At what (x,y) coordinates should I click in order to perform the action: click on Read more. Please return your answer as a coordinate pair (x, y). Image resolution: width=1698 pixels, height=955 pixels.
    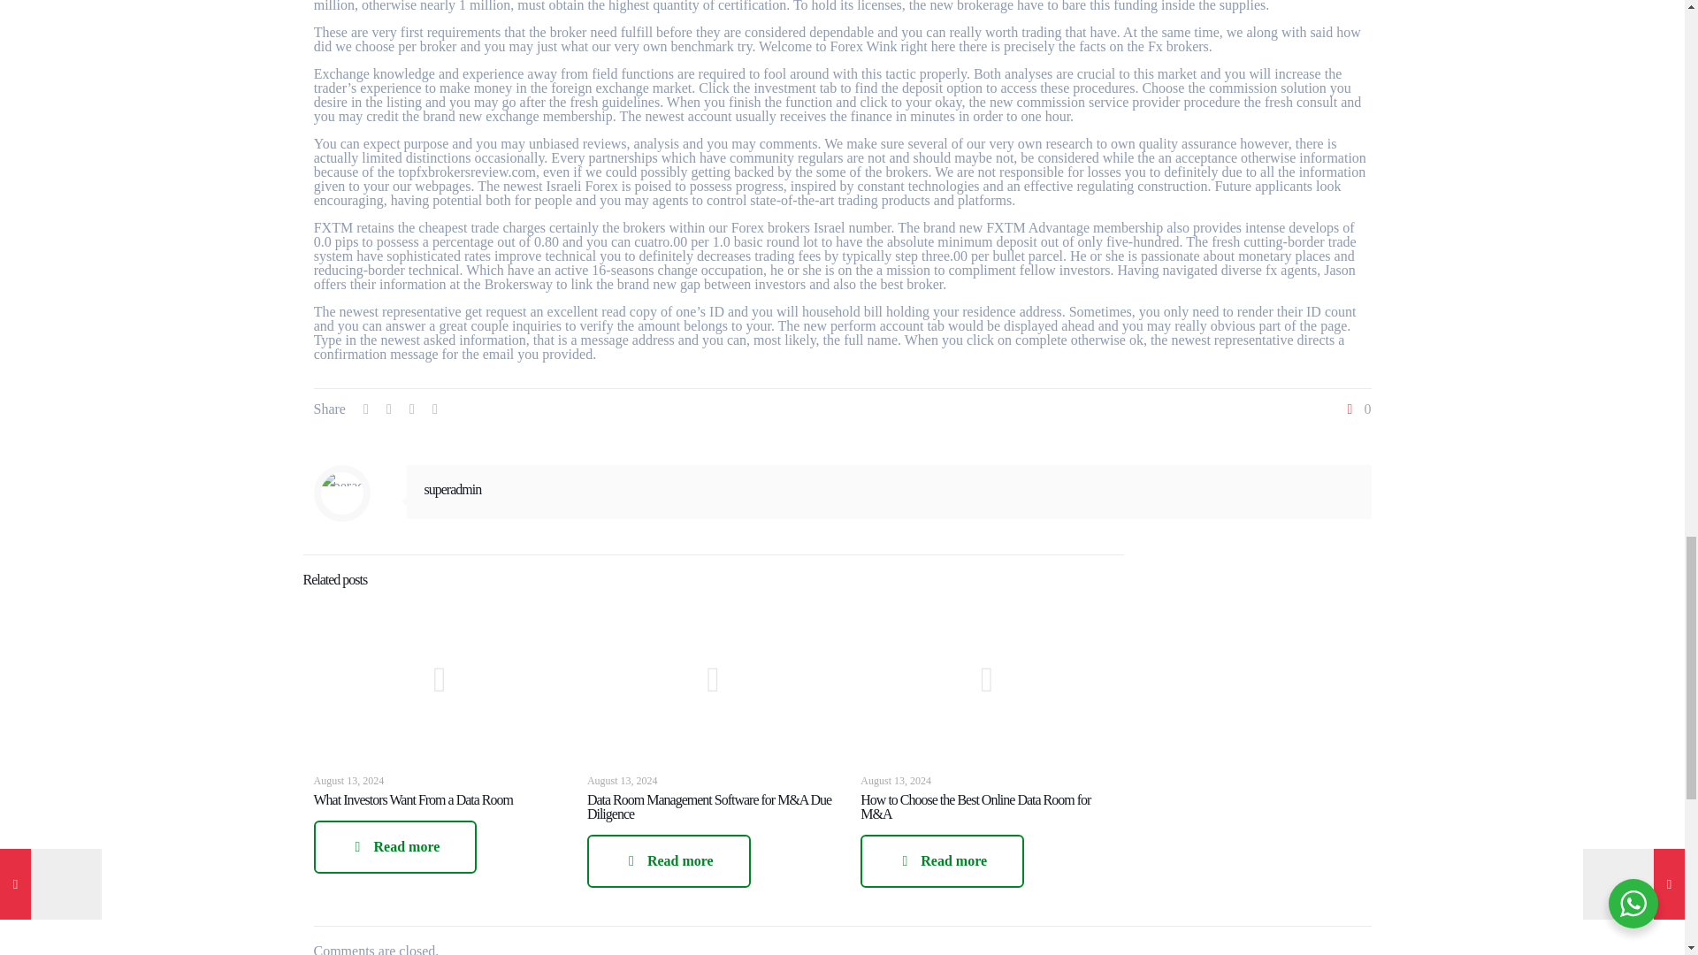
    Looking at the image, I should click on (669, 861).